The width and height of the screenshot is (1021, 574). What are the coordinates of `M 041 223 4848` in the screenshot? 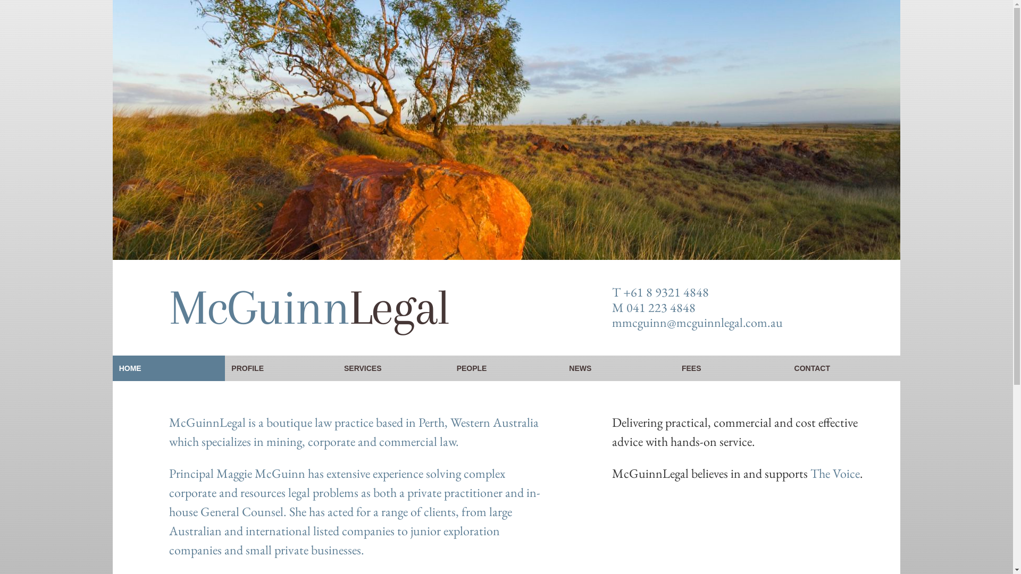 It's located at (654, 307).